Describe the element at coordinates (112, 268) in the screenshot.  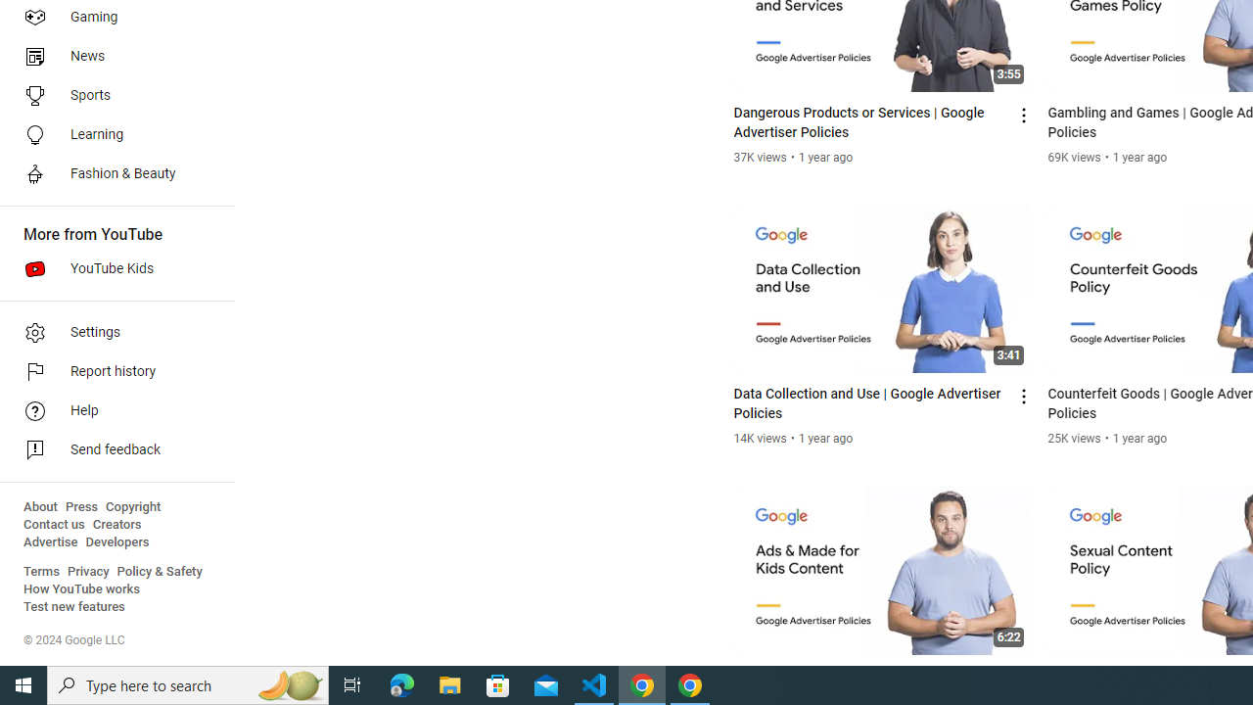
I see `YouTube Kids` at that location.